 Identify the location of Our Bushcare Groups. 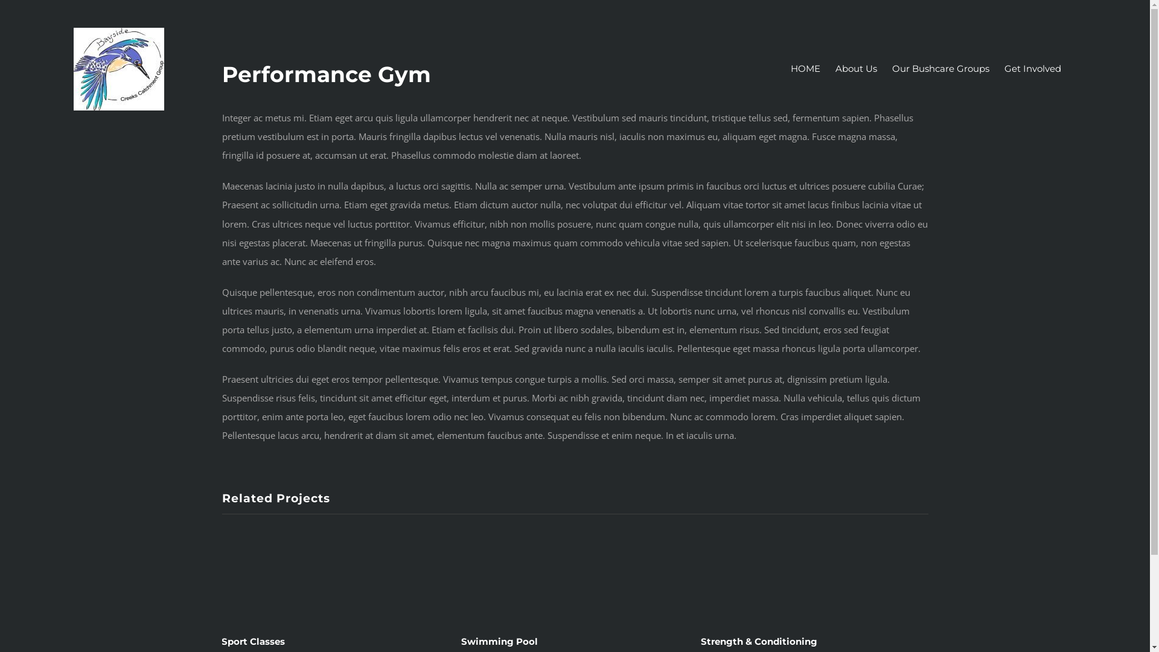
(940, 69).